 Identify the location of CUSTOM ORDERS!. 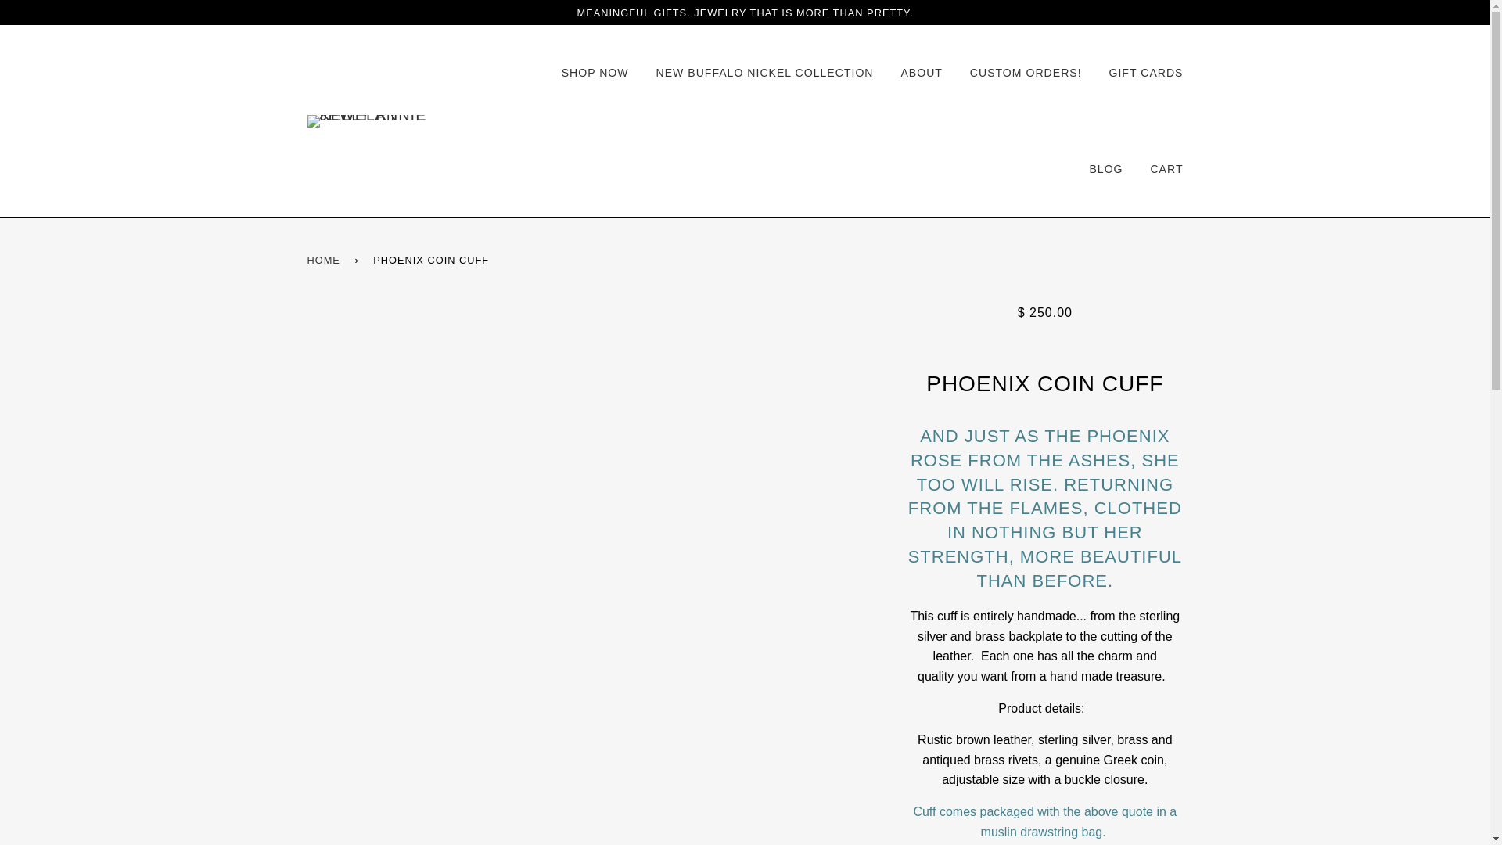
(1026, 74).